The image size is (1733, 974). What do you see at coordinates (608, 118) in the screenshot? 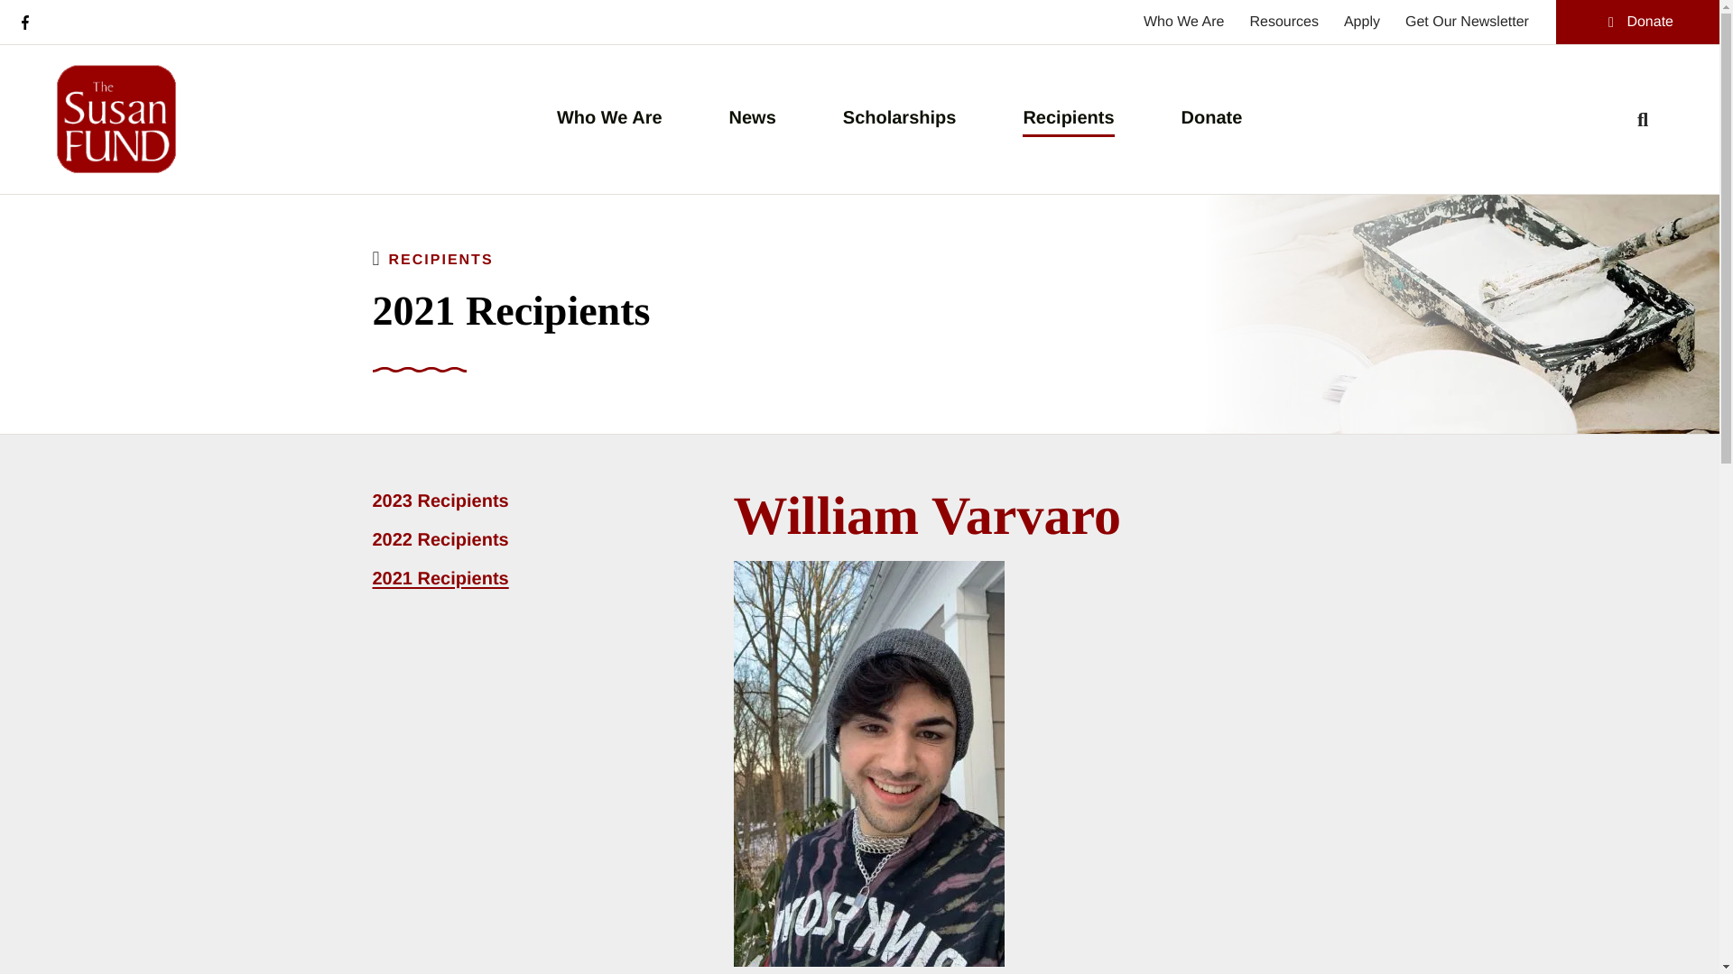
I see `Who We Are` at bounding box center [608, 118].